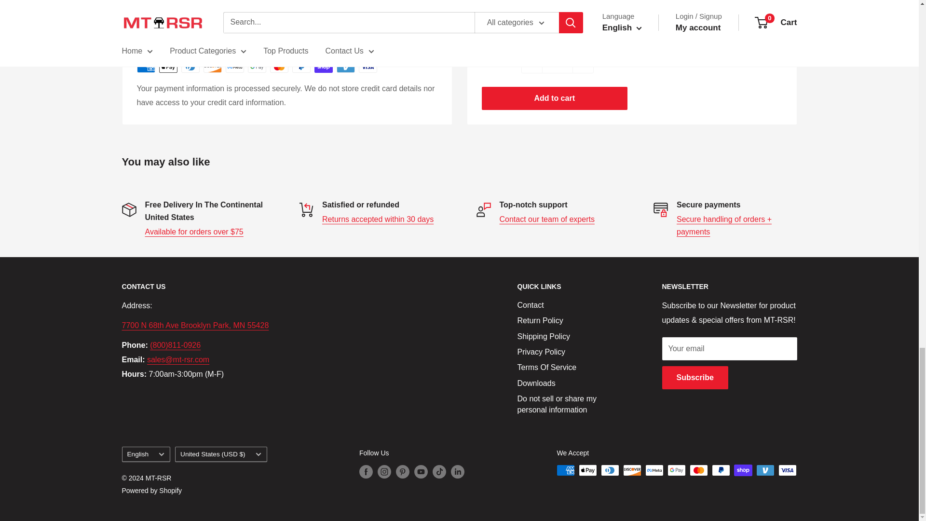  I want to click on Privacy Policy, so click(724, 226).